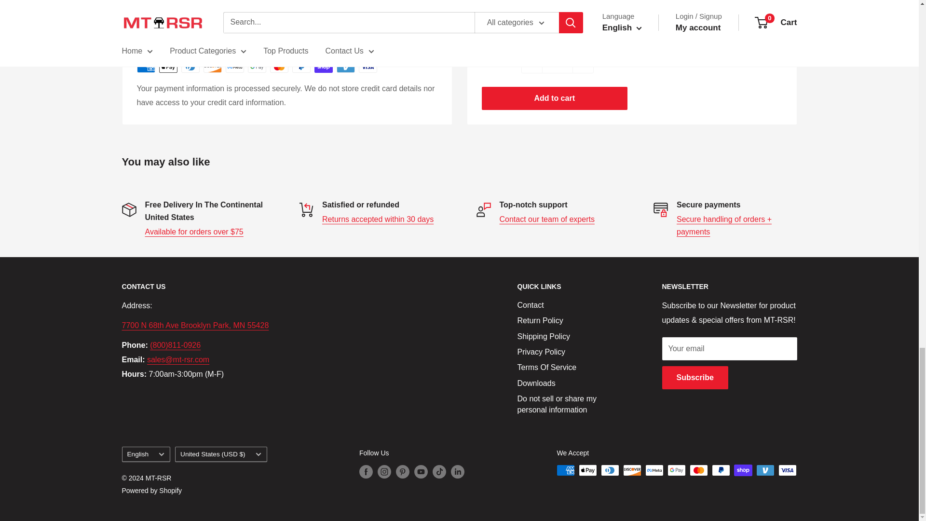  I want to click on Privacy Policy, so click(724, 226).